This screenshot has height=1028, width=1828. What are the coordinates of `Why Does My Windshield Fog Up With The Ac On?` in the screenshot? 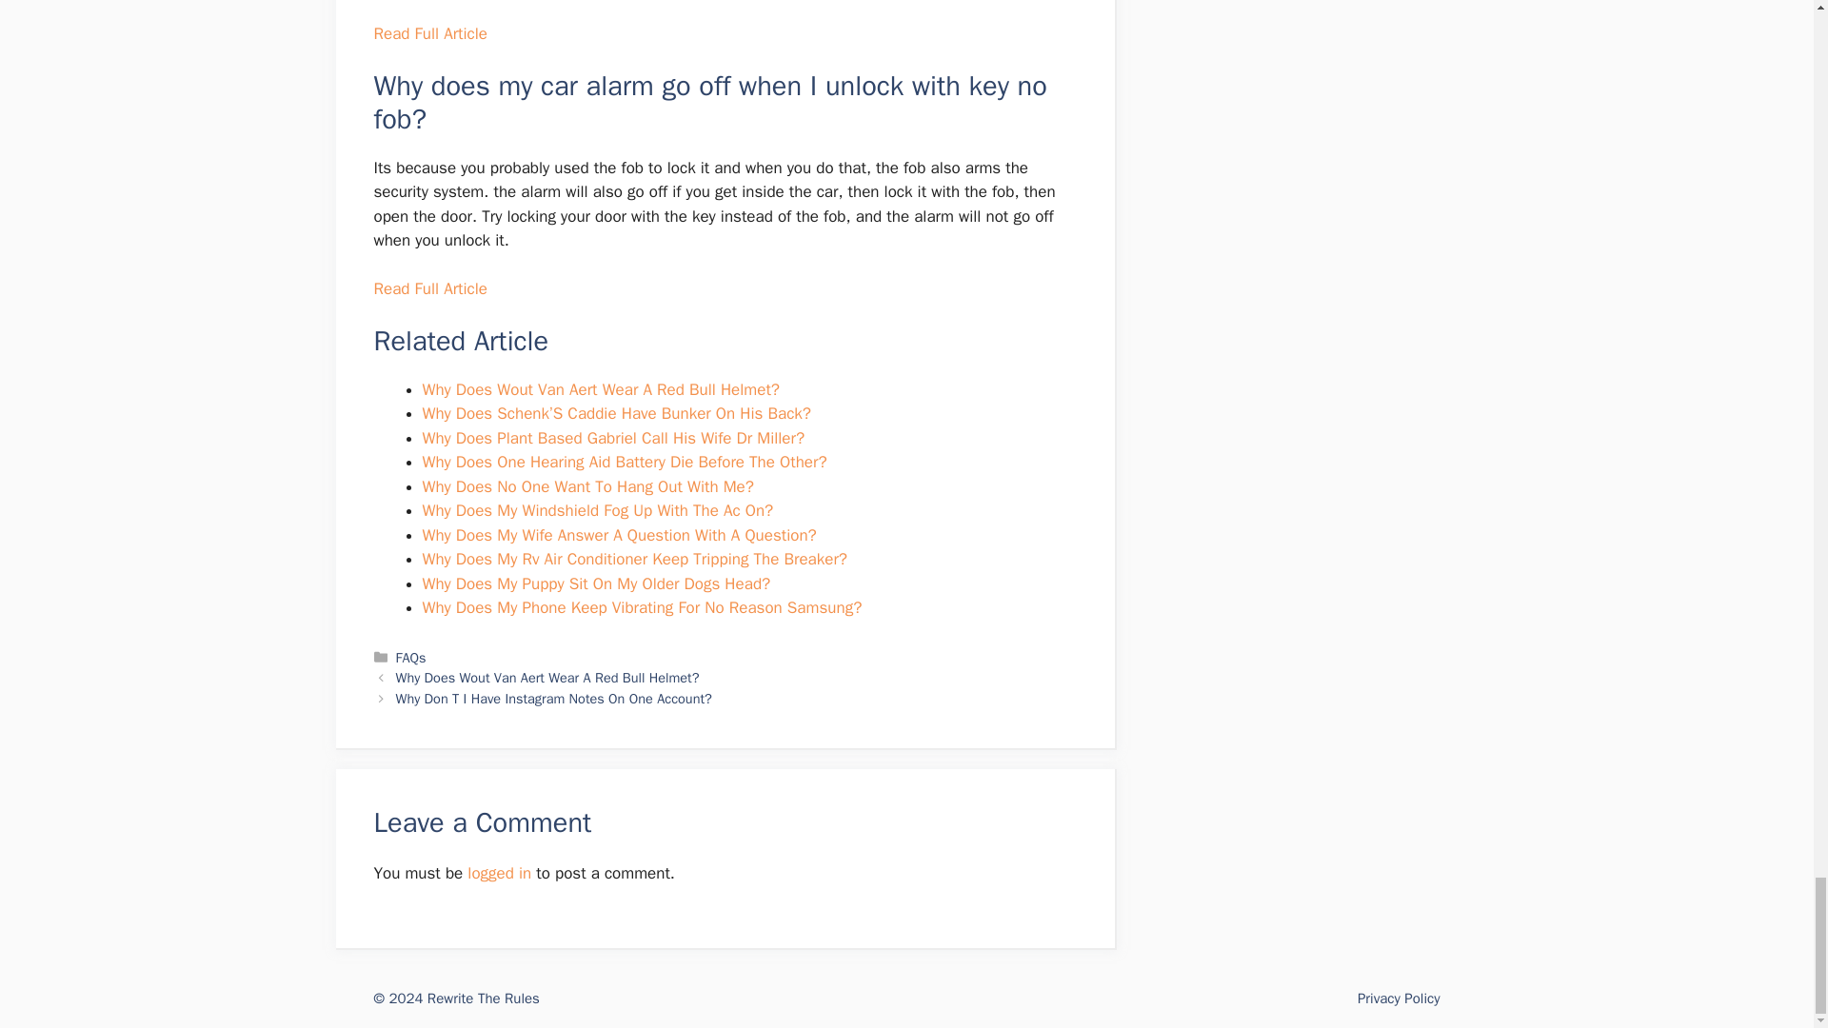 It's located at (598, 510).